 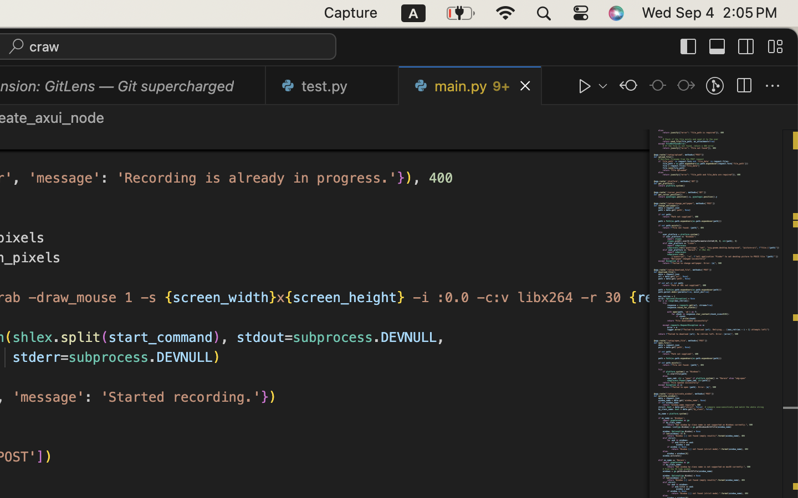 What do you see at coordinates (249, 86) in the screenshot?
I see `` at bounding box center [249, 86].